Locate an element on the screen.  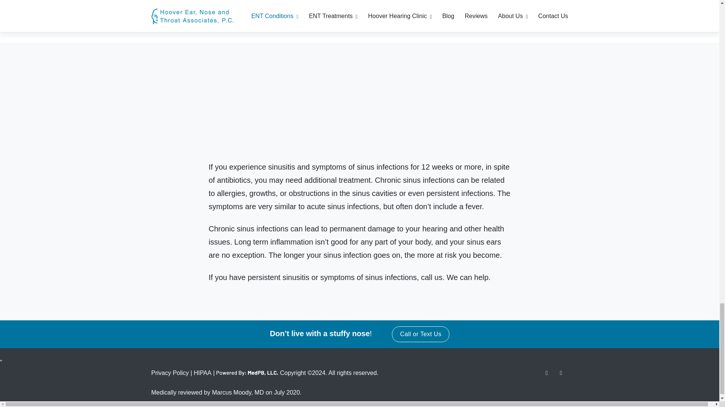
MedPB: Medical Practice Building, Marketing, Websites is located at coordinates (247, 373).